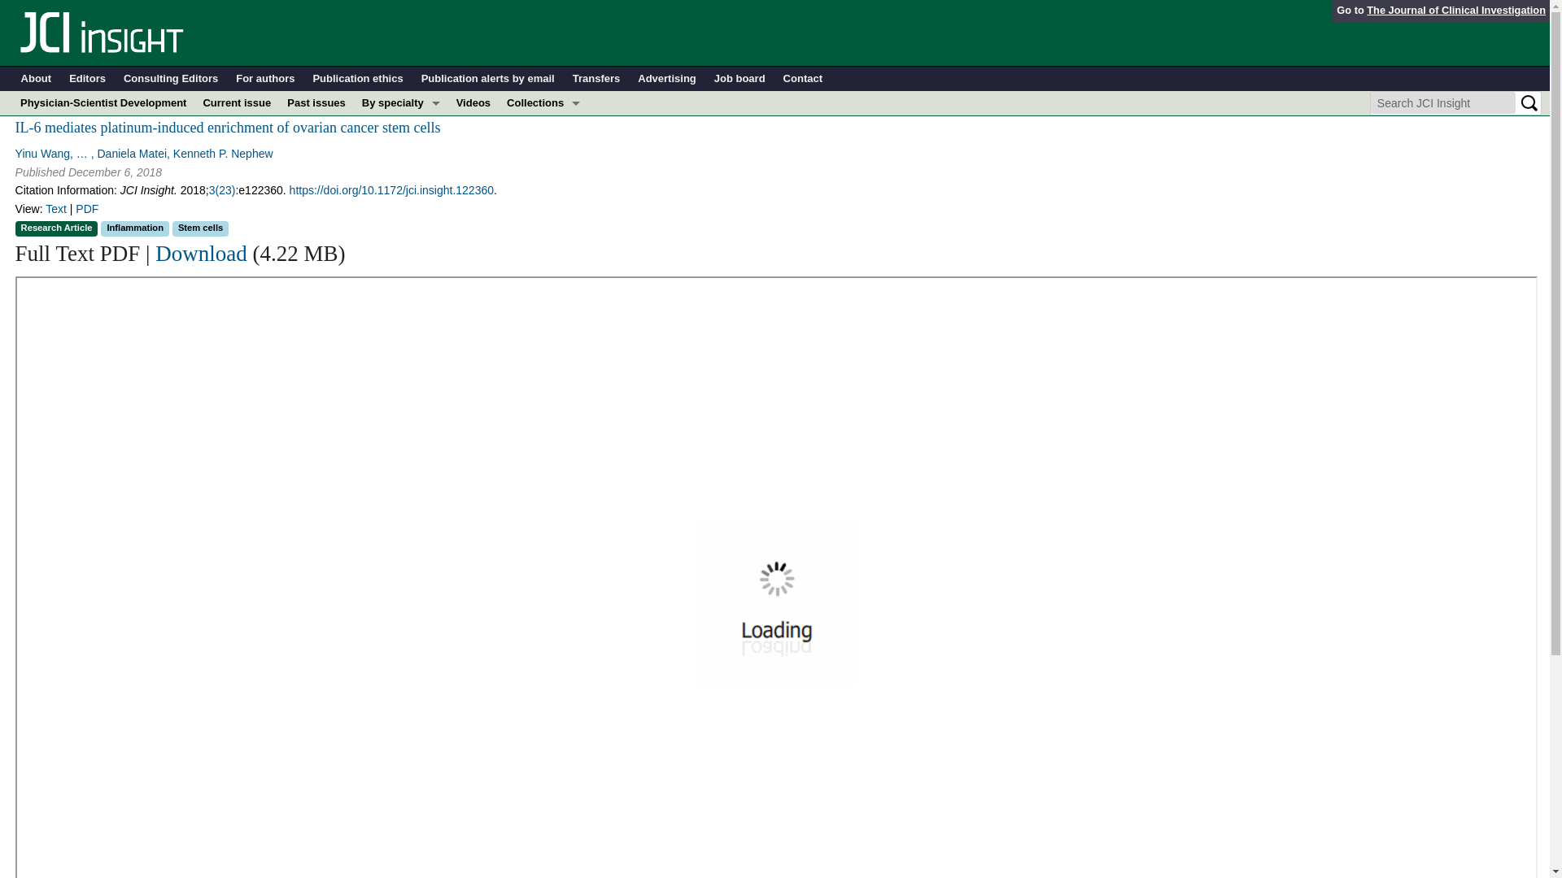 This screenshot has height=878, width=1562. What do you see at coordinates (401, 176) in the screenshot?
I see `Immunology` at bounding box center [401, 176].